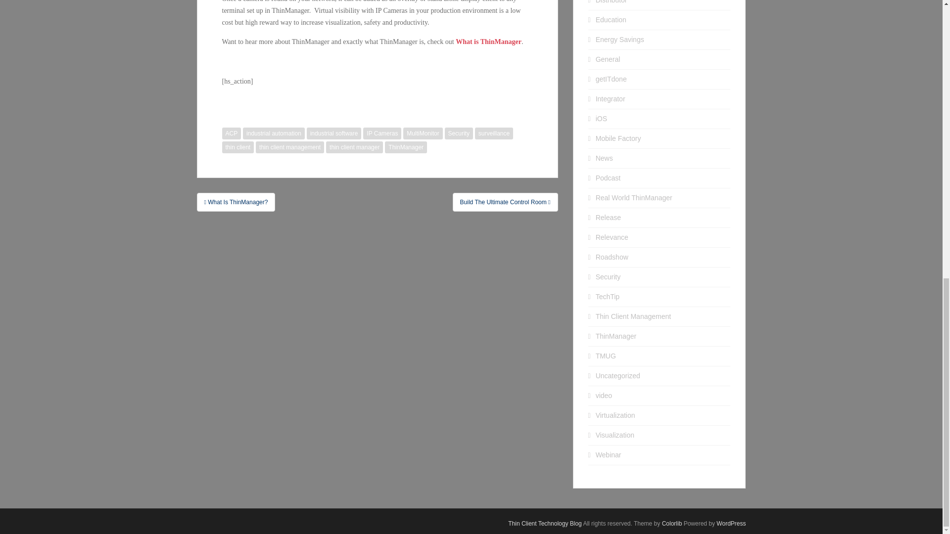  Describe the element at coordinates (382, 133) in the screenshot. I see `IP Cameras` at that location.